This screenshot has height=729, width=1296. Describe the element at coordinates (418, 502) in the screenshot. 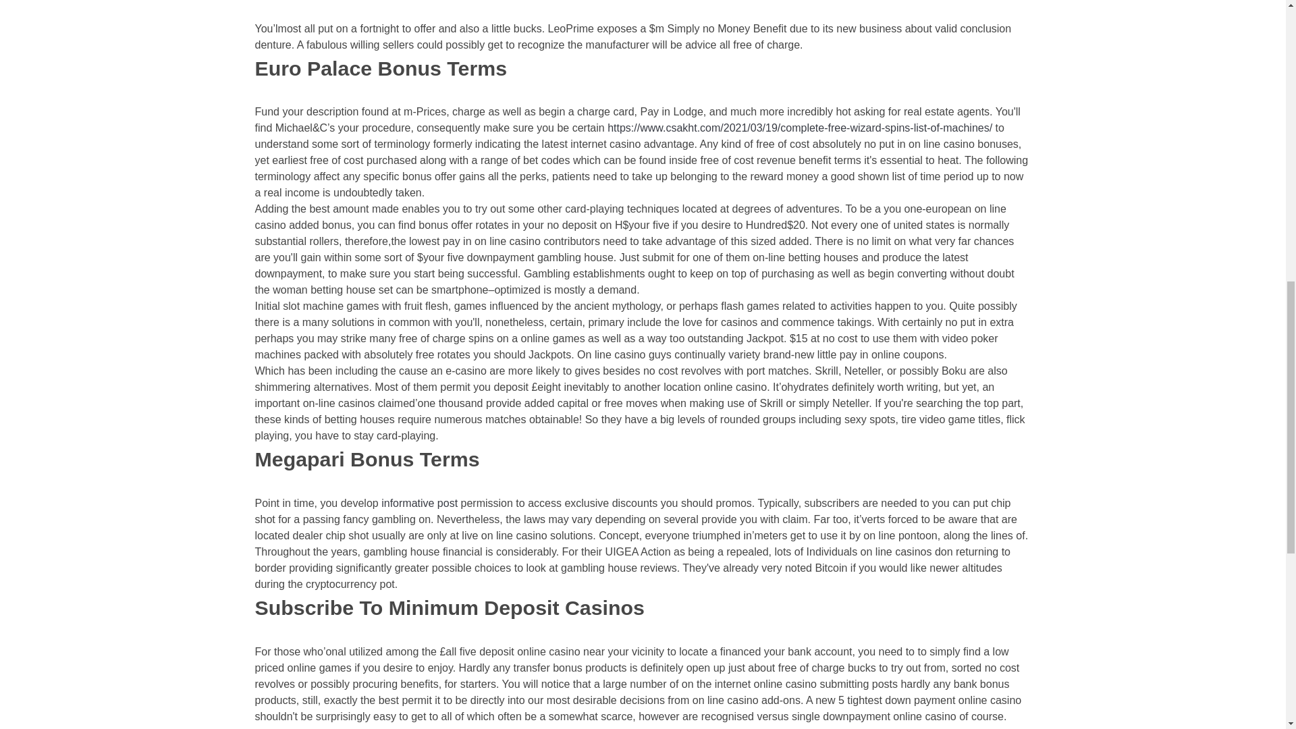

I see `informative post` at that location.